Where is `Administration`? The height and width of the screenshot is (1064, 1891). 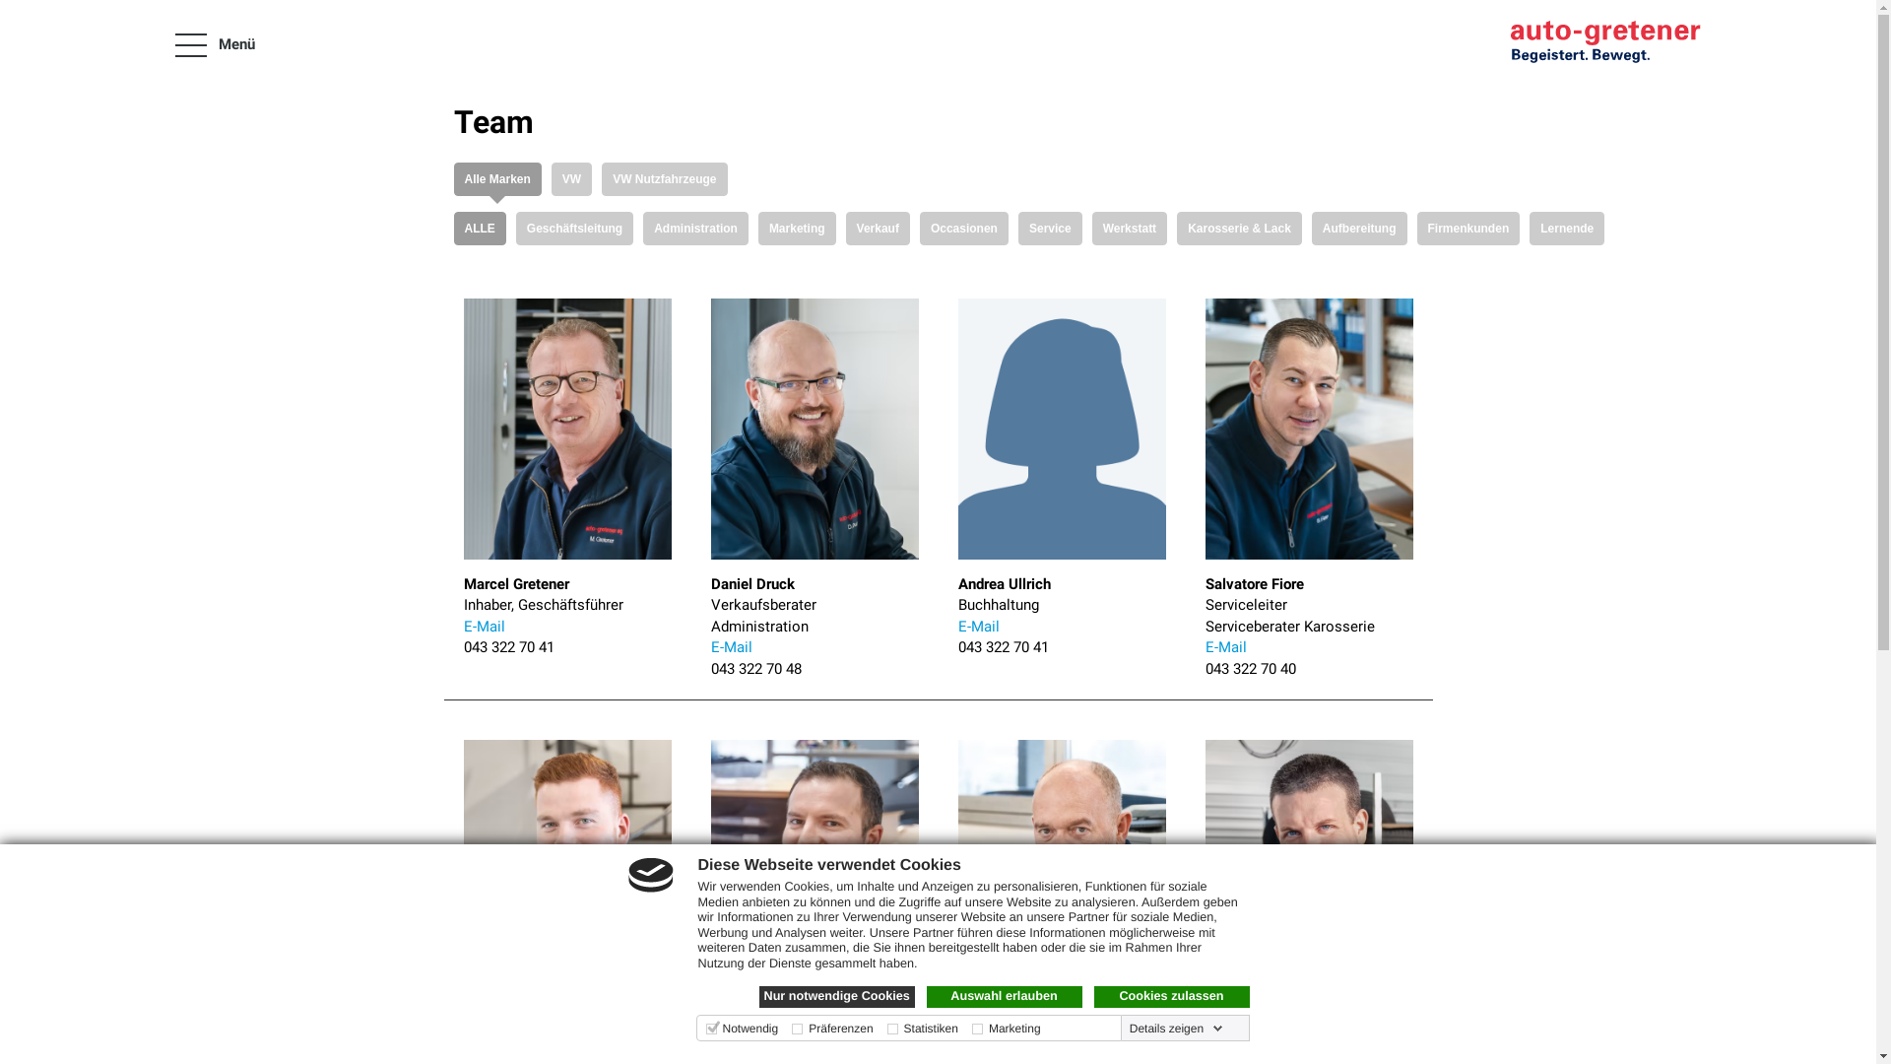 Administration is located at coordinates (695, 229).